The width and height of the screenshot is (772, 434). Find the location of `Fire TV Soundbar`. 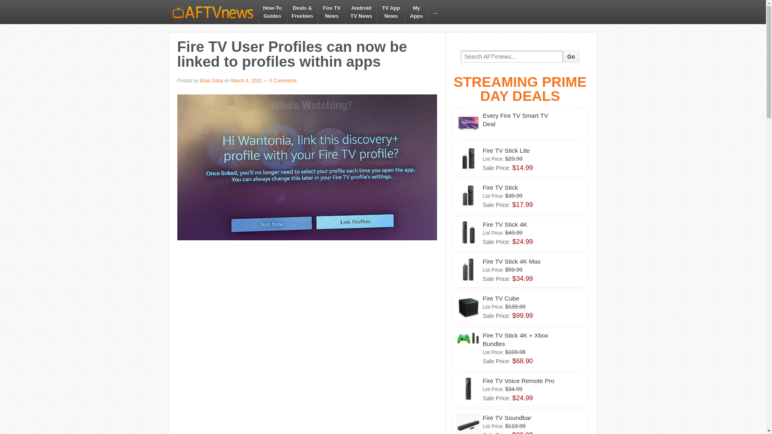

Fire TV Soundbar is located at coordinates (246, 81).